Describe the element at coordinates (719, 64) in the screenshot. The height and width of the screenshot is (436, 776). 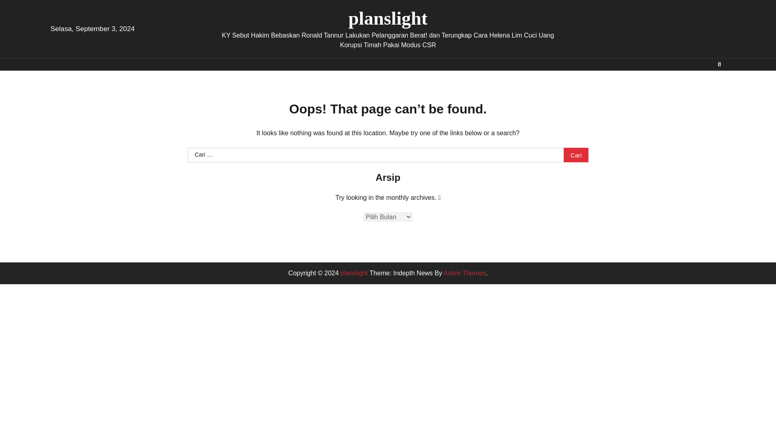
I see `Search` at that location.